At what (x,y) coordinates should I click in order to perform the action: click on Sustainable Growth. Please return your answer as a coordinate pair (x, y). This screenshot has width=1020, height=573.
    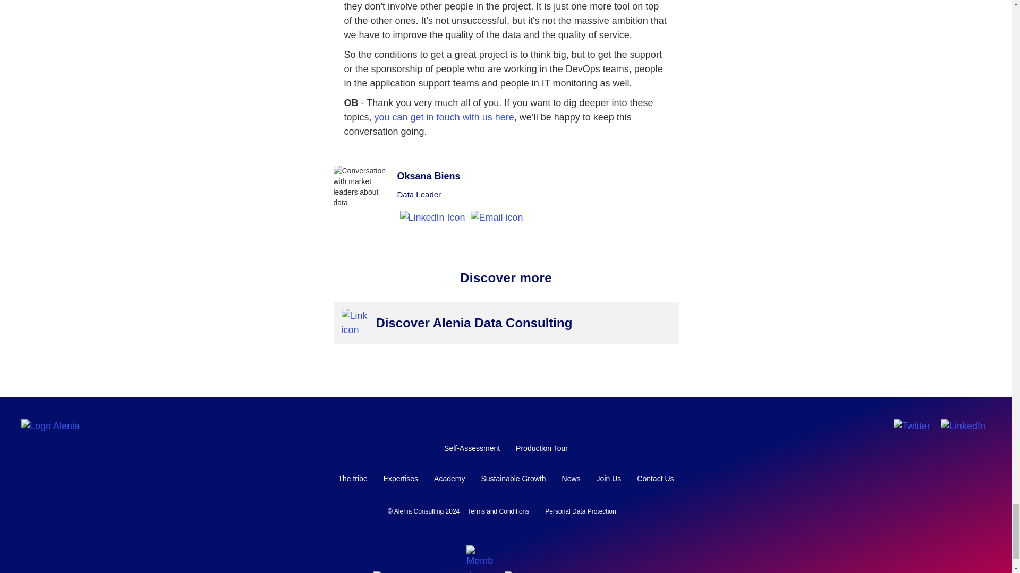
    Looking at the image, I should click on (513, 479).